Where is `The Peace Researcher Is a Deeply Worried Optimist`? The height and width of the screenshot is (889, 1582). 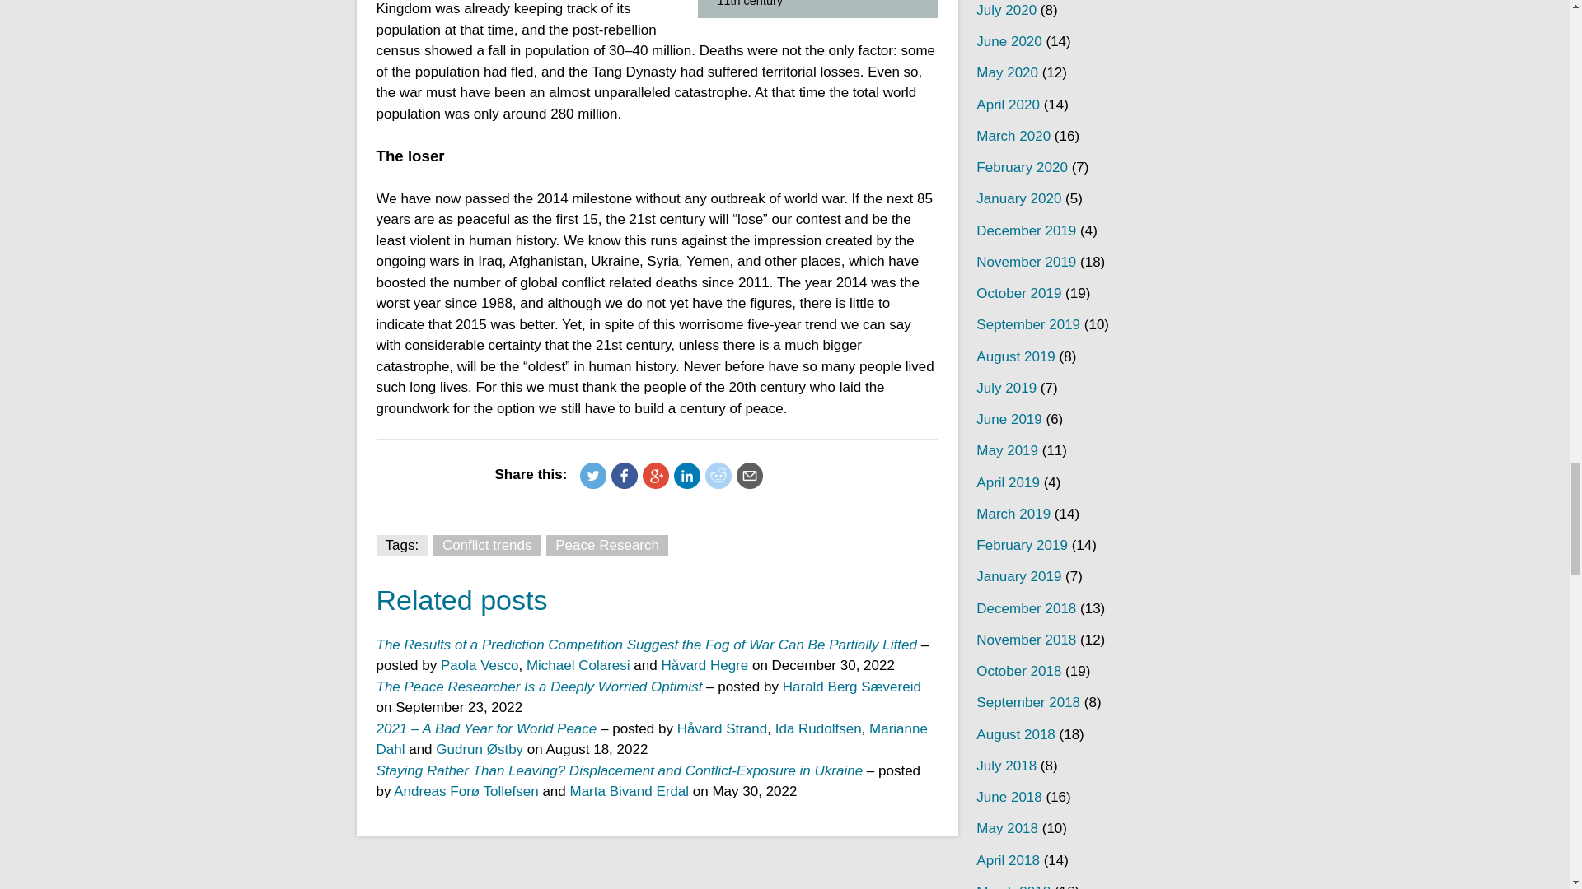
The Peace Researcher Is a Deeply Worried Optimist is located at coordinates (541, 687).